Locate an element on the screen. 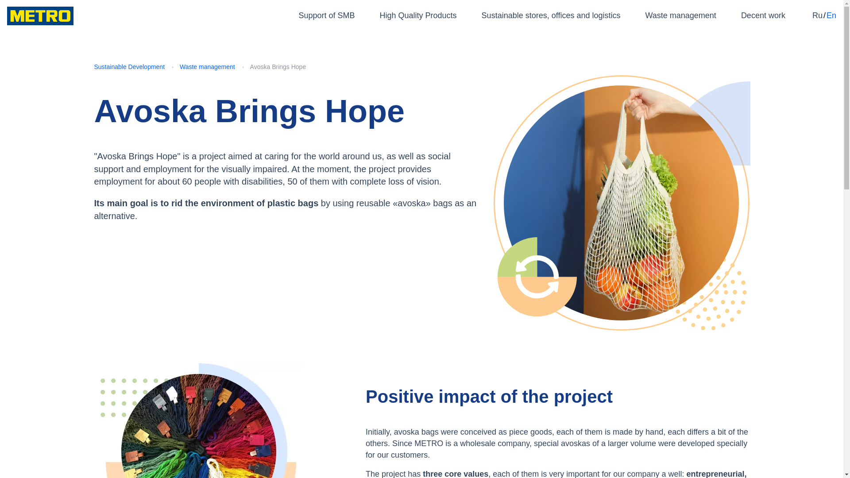 The image size is (850, 478). Support of SMB is located at coordinates (326, 15).